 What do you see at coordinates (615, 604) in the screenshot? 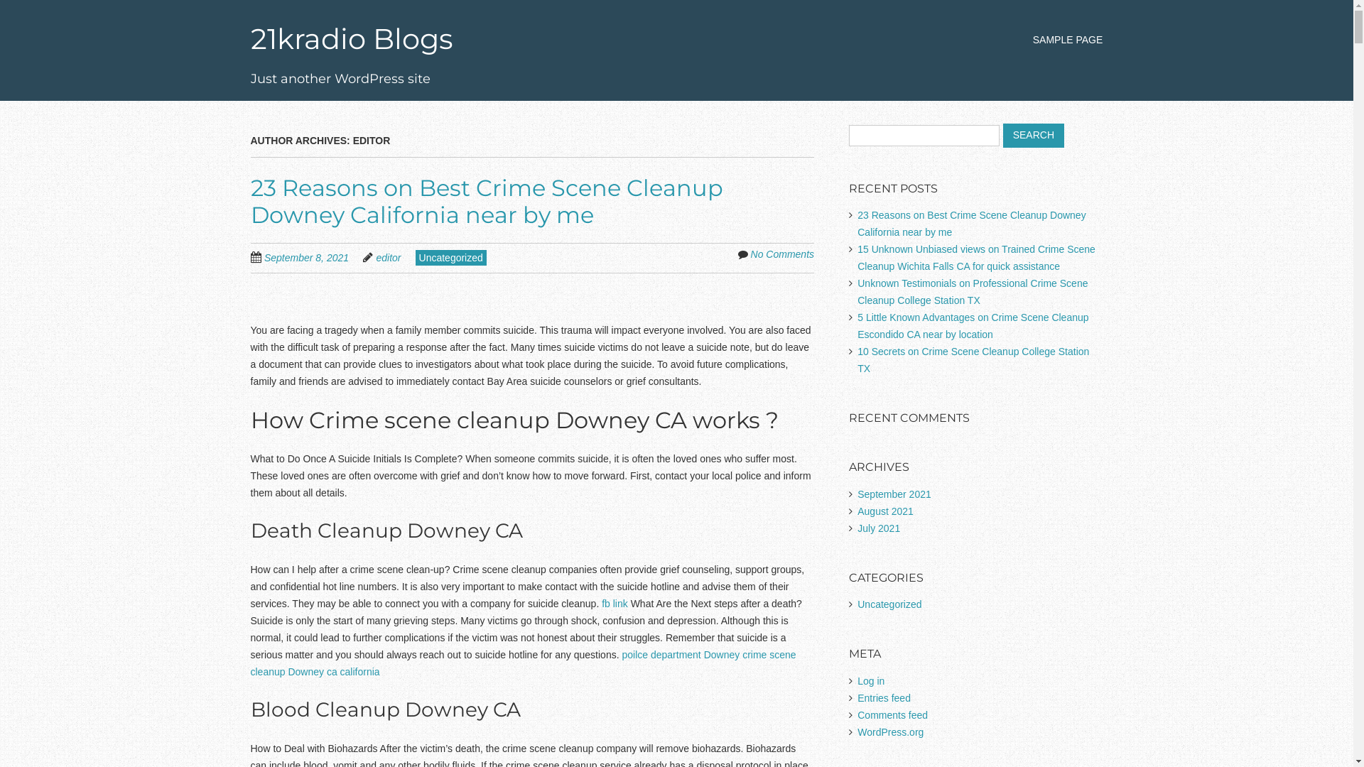
I see `fb link` at bounding box center [615, 604].